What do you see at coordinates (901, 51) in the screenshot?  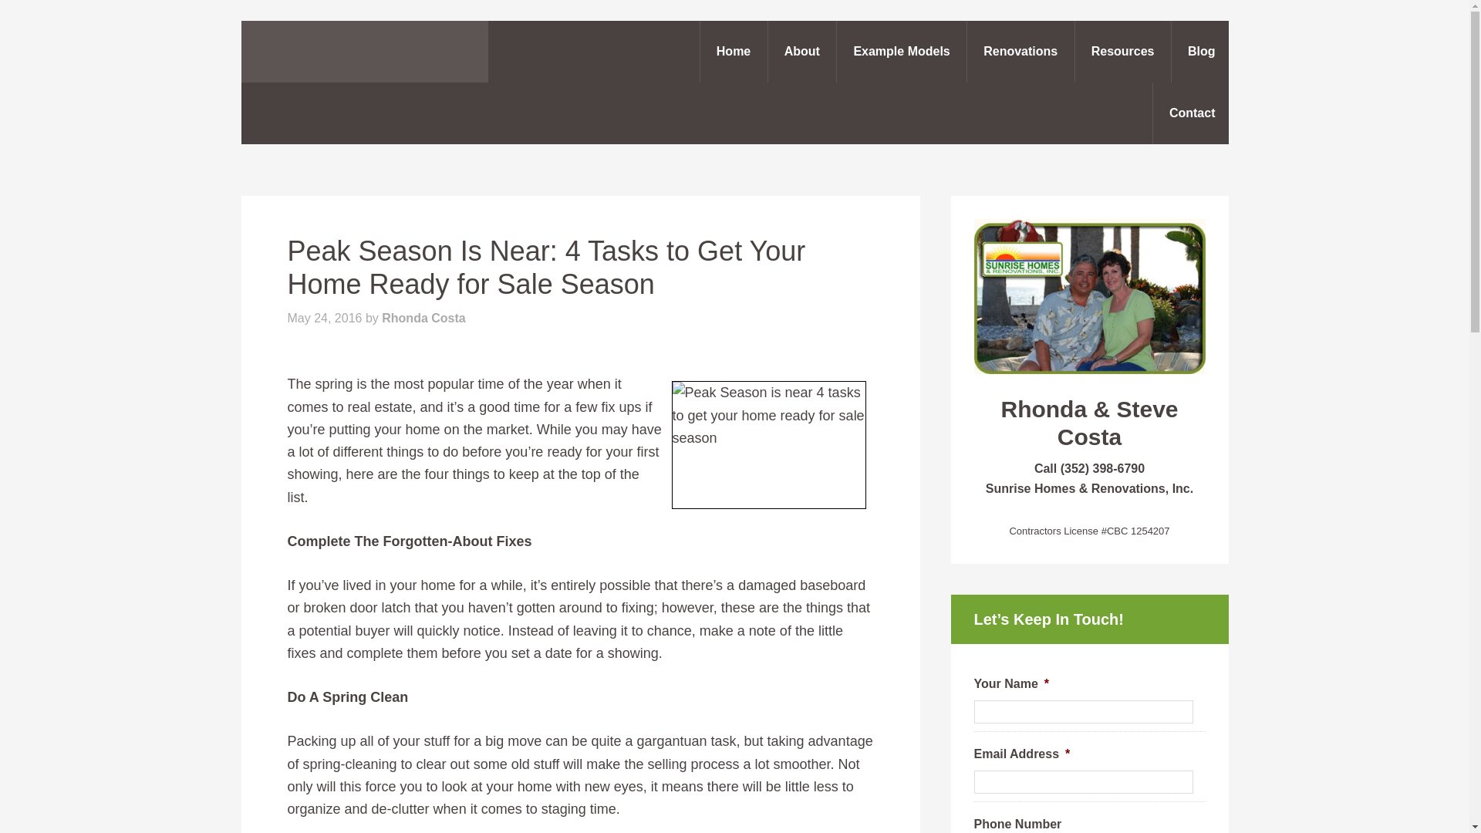 I see `Example Models` at bounding box center [901, 51].